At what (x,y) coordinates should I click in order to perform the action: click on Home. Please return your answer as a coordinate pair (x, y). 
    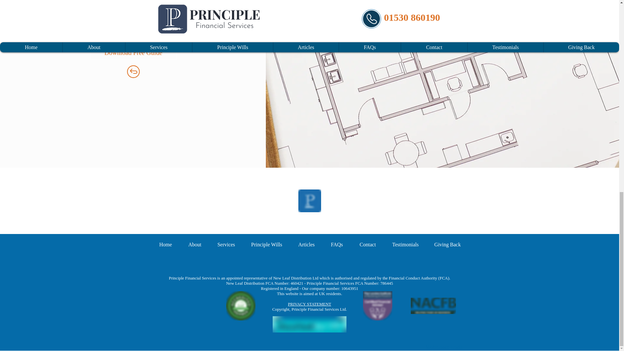
    Looking at the image, I should click on (165, 244).